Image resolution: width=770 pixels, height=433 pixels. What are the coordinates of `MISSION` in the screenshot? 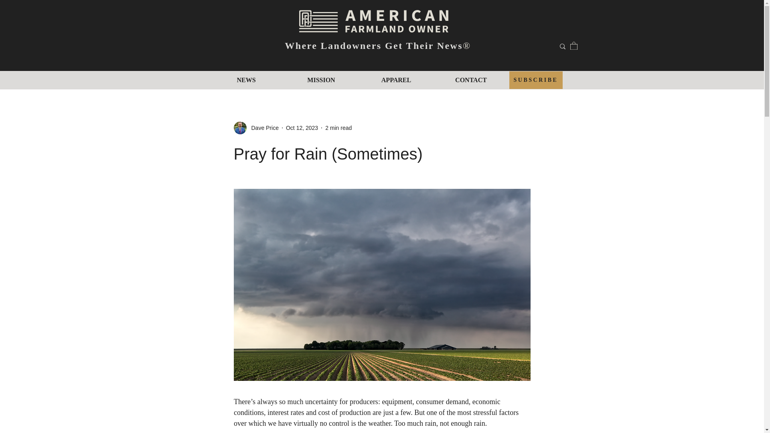 It's located at (321, 79).